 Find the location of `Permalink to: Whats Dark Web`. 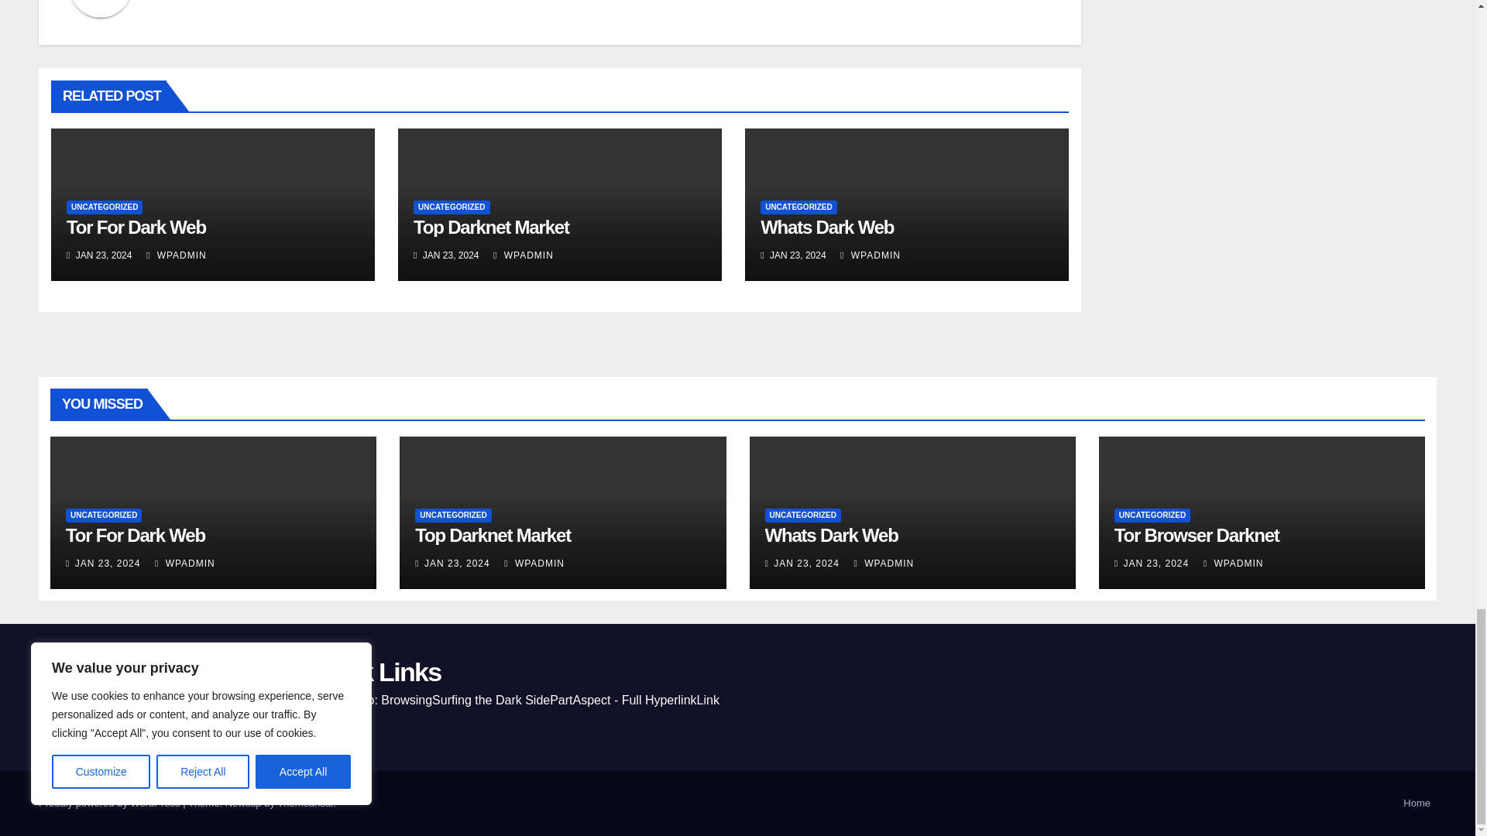

Permalink to: Whats Dark Web is located at coordinates (832, 536).